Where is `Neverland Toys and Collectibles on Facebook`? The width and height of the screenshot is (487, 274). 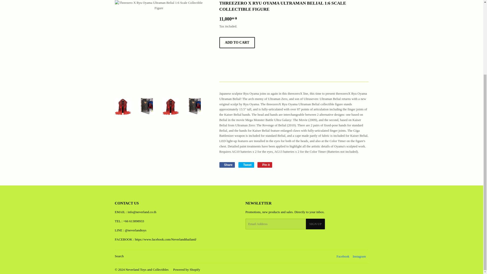
Neverland Toys and Collectibles on Facebook is located at coordinates (343, 256).